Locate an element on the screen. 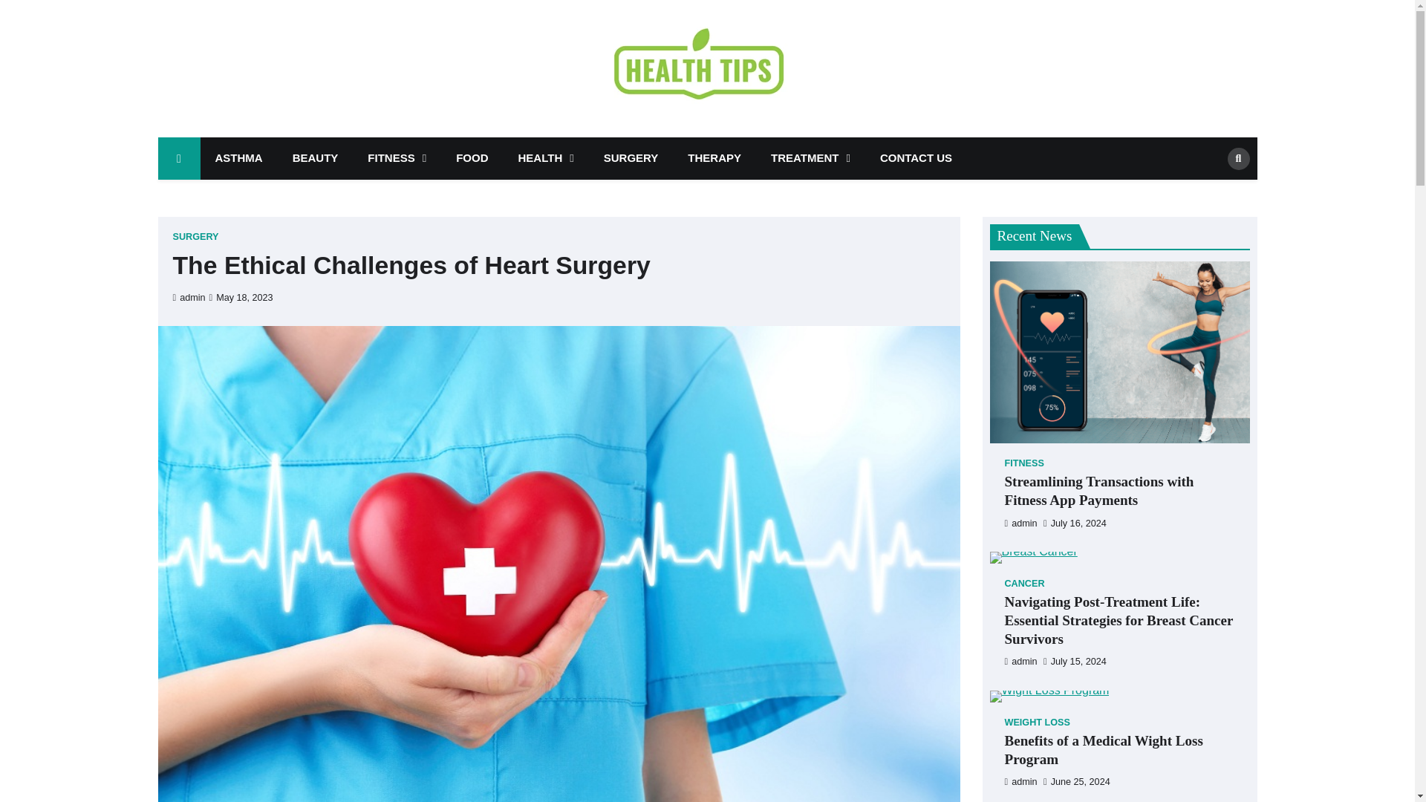  THERAPY is located at coordinates (714, 157).